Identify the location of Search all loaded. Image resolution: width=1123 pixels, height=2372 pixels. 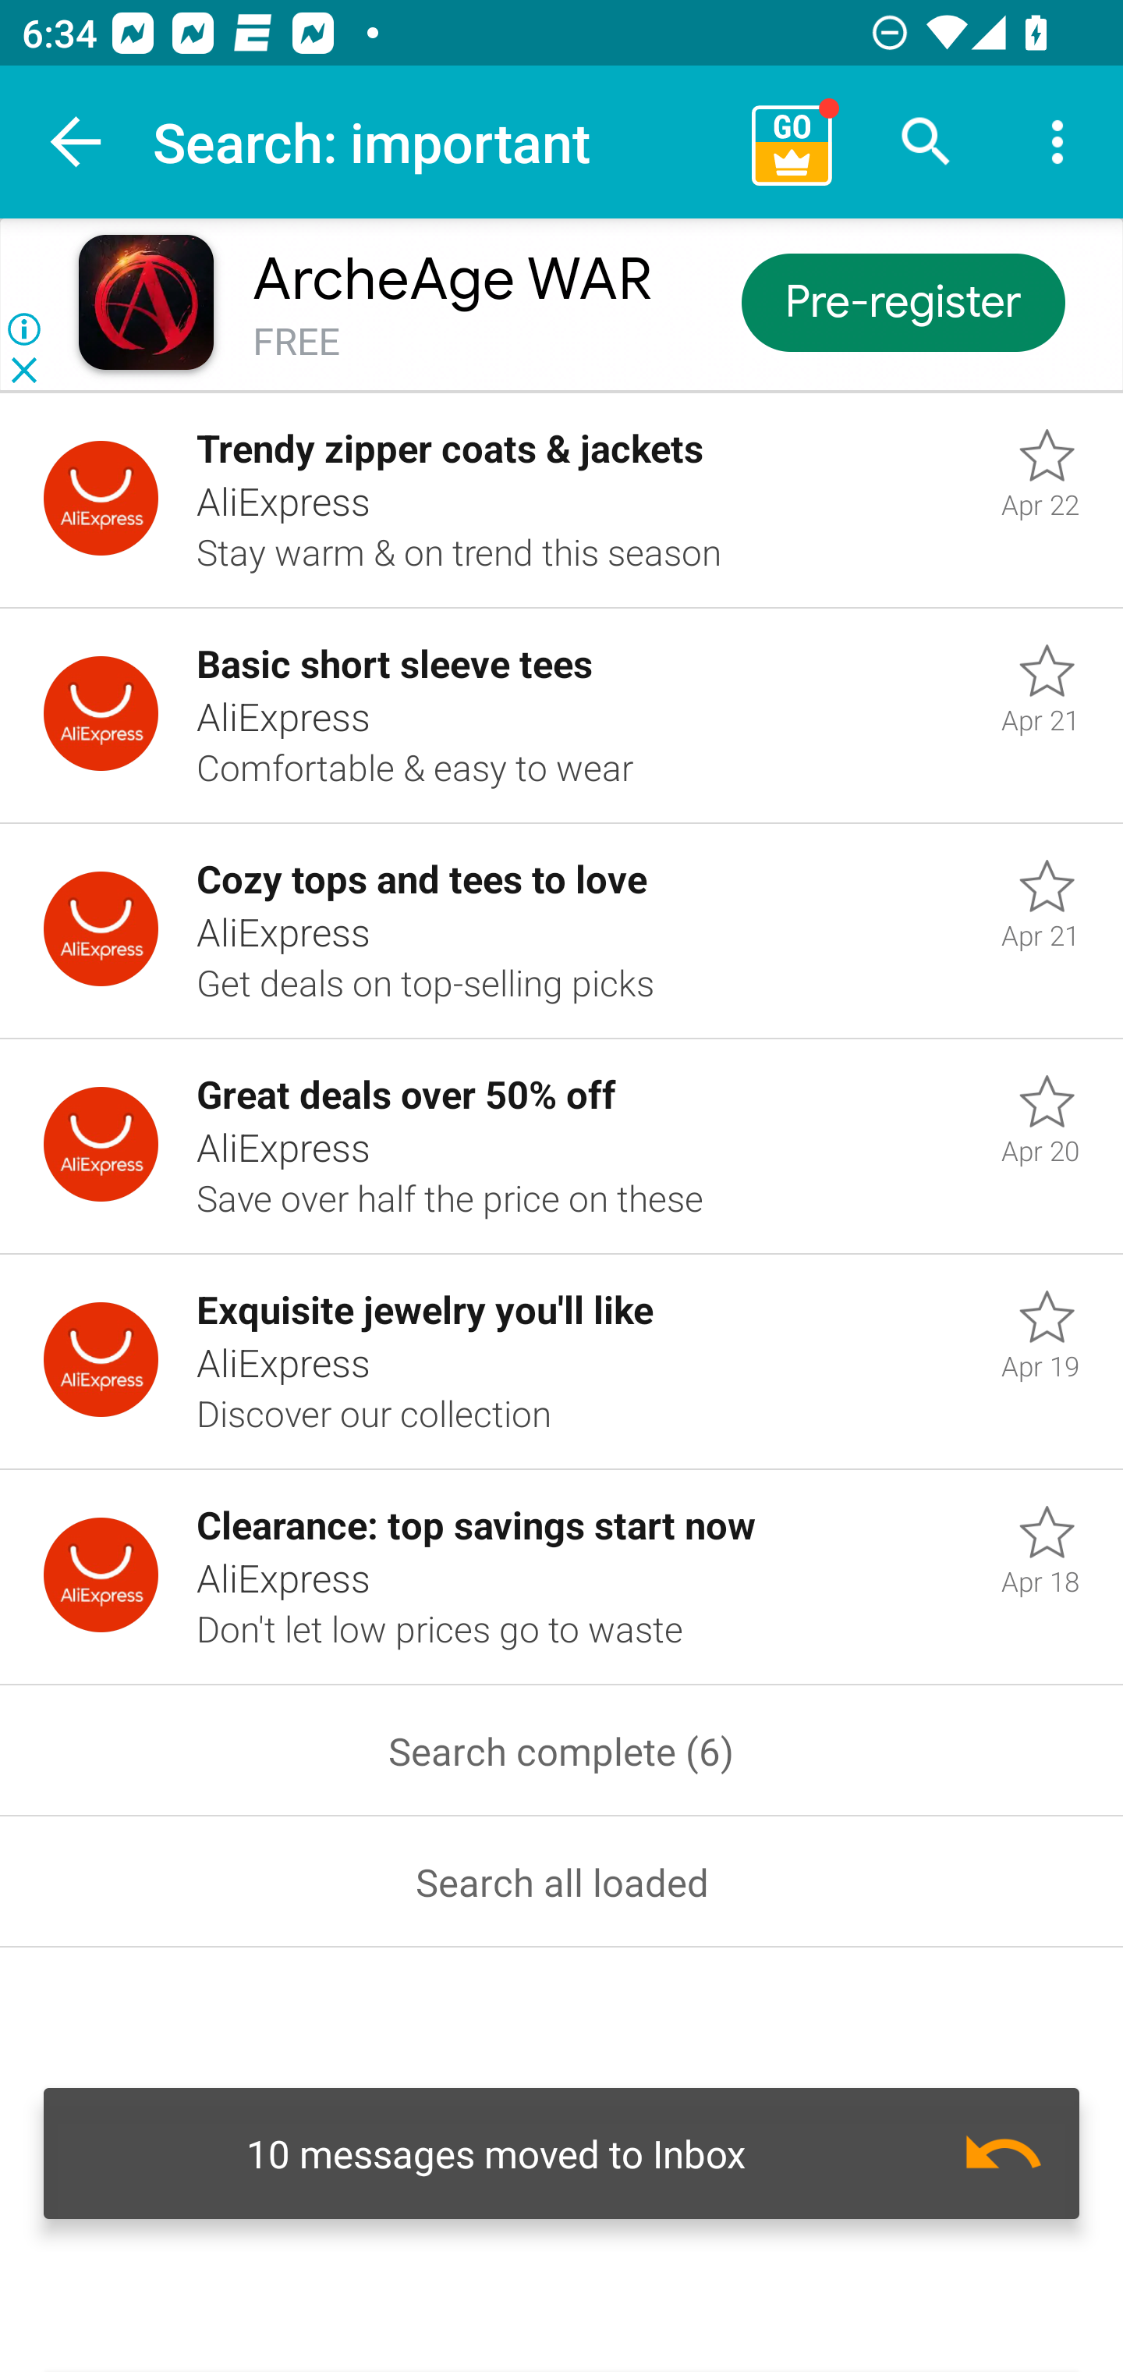
(561, 1882).